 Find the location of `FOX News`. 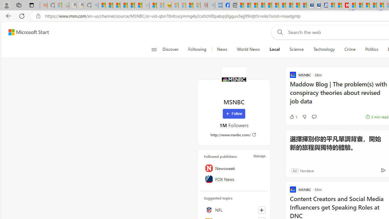

FOX News is located at coordinates (234, 179).